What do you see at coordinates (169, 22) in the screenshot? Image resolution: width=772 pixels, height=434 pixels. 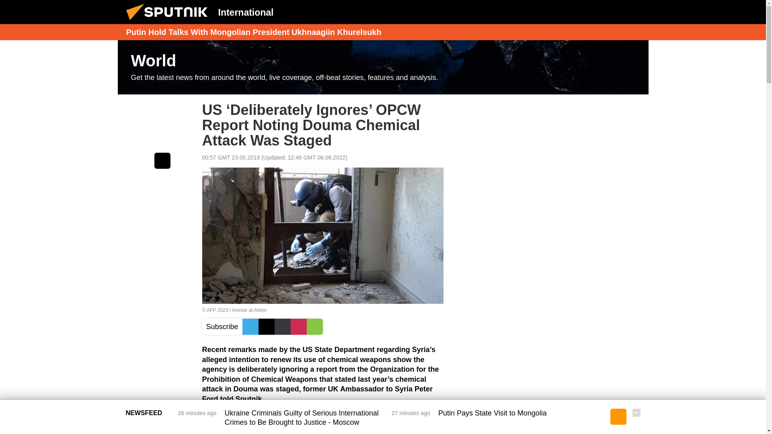 I see `Sputnik International` at bounding box center [169, 22].